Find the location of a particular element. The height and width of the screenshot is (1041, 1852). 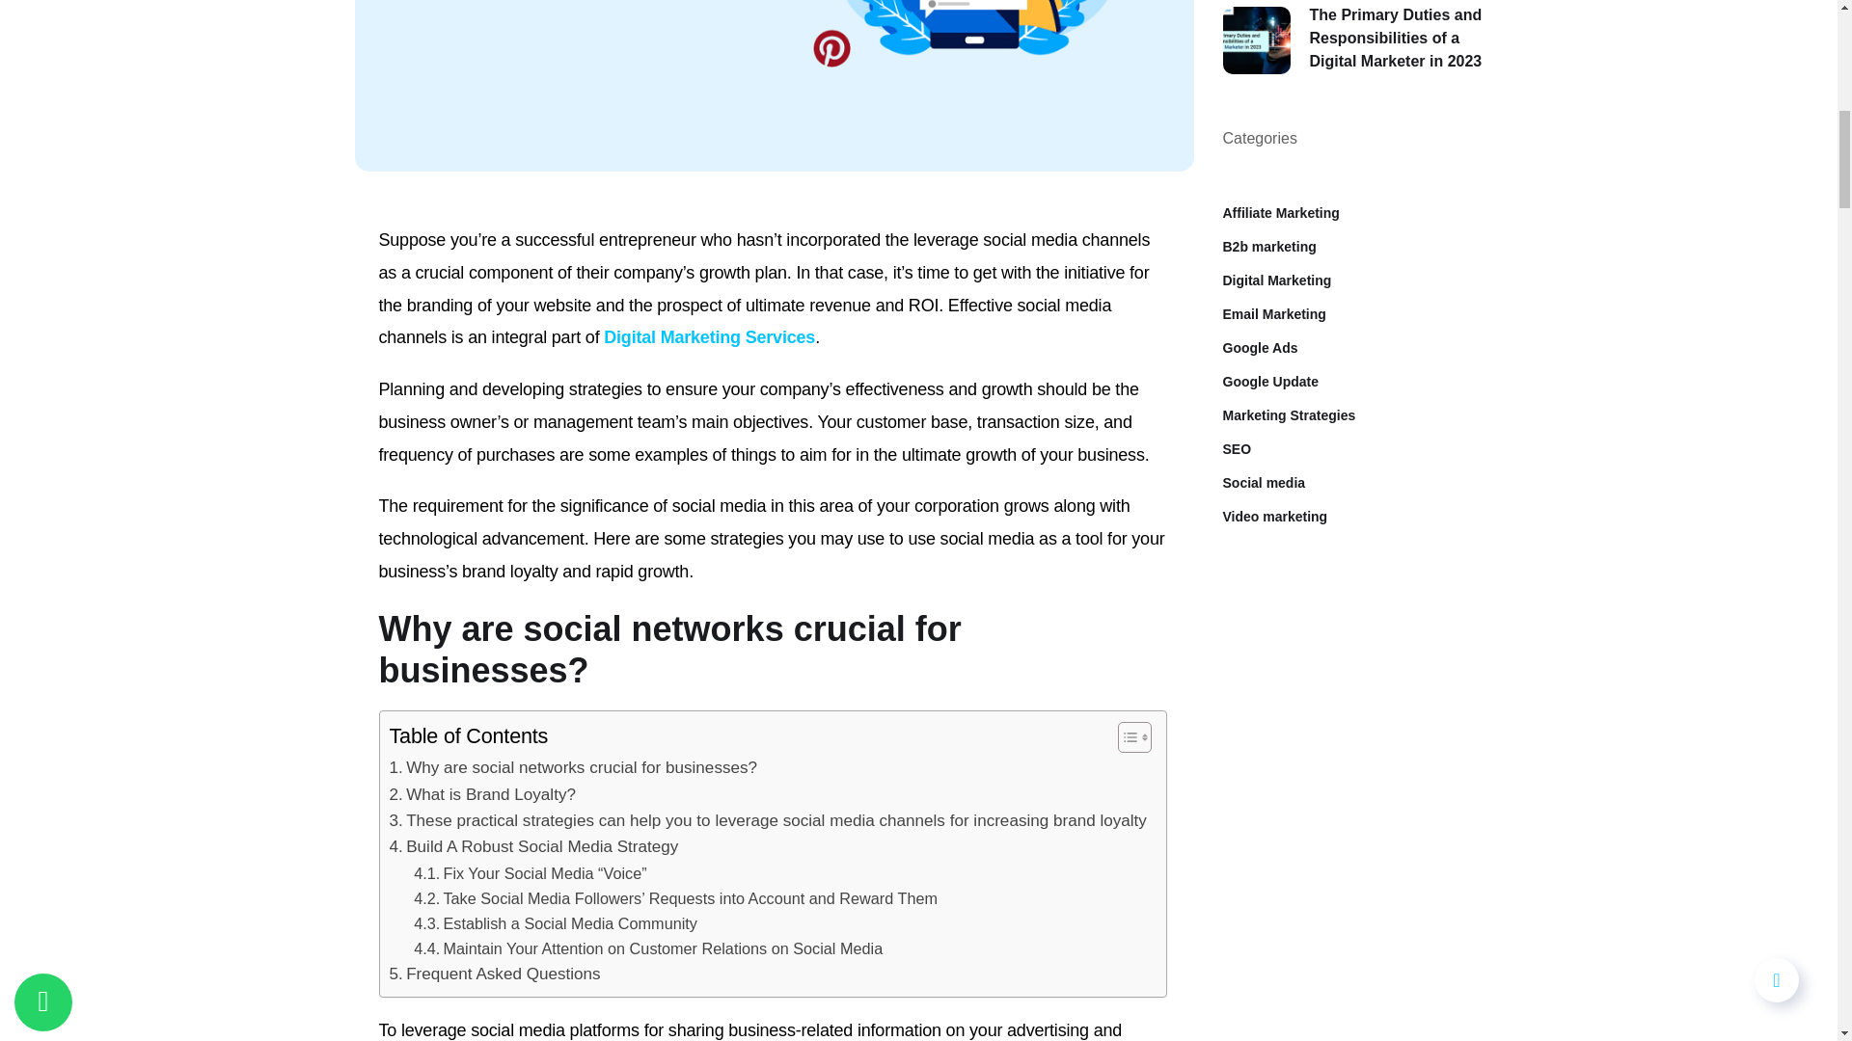

Frequent Asked Questions is located at coordinates (494, 974).